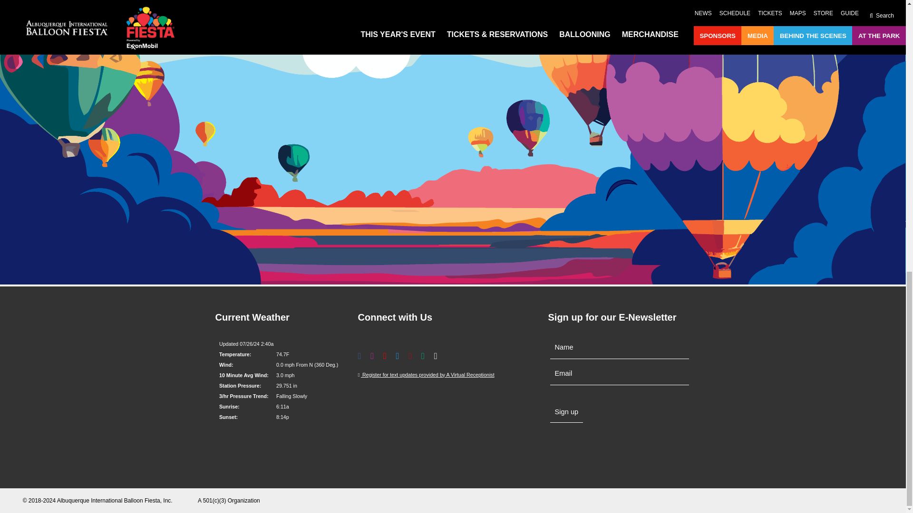 The width and height of the screenshot is (913, 513). What do you see at coordinates (566, 412) in the screenshot?
I see `Sign up` at bounding box center [566, 412].